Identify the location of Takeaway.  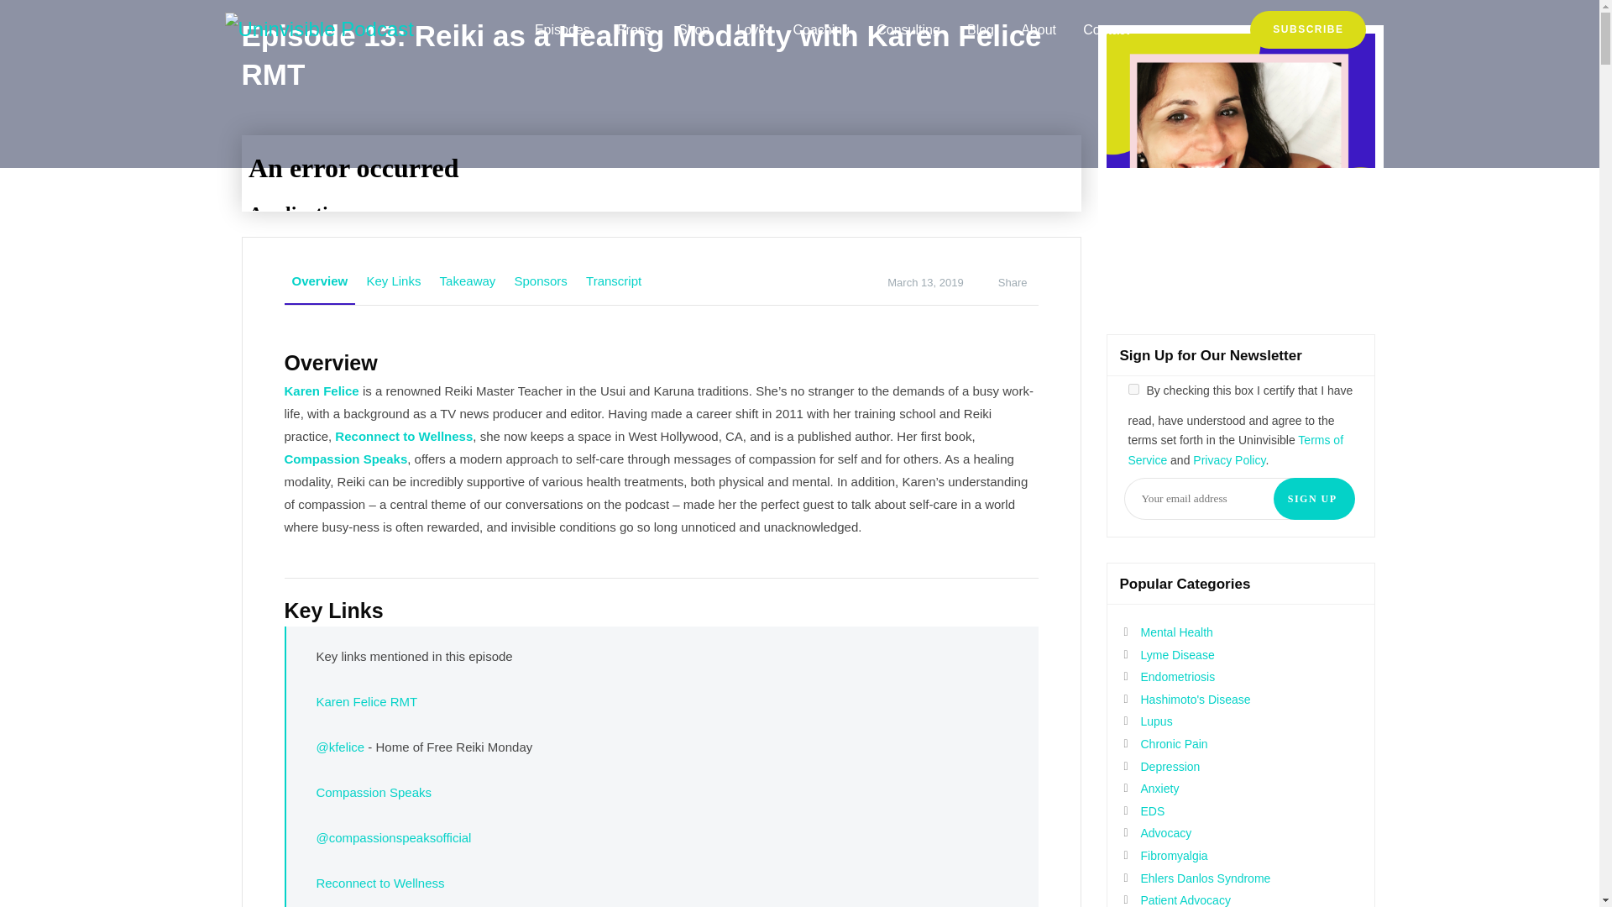
(467, 280).